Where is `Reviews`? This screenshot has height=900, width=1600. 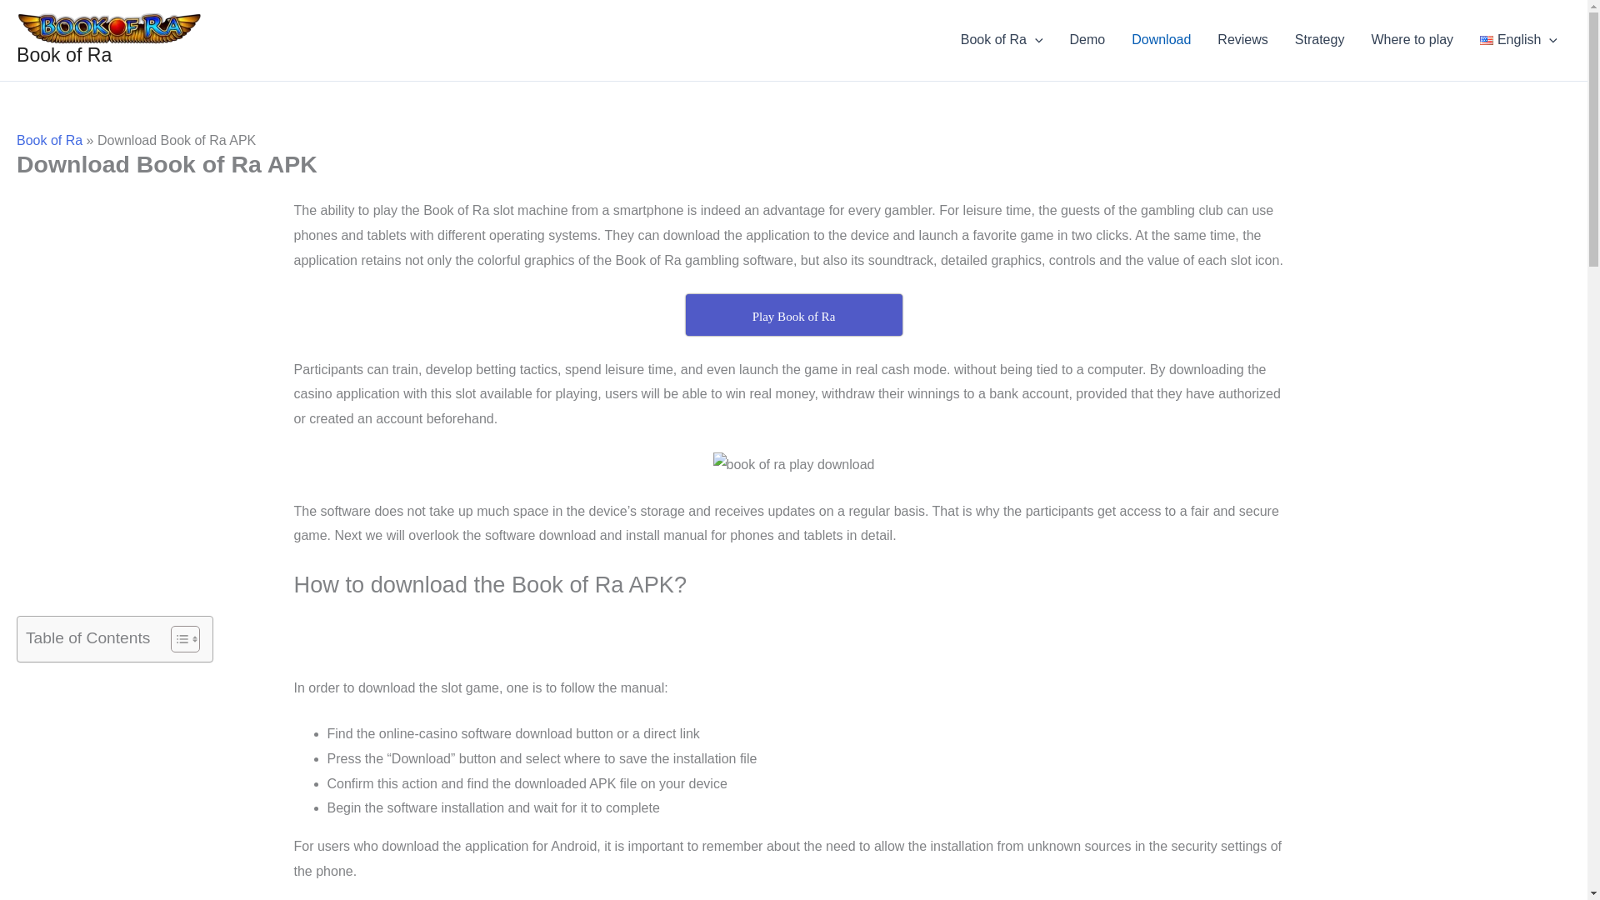
Reviews is located at coordinates (1242, 39).